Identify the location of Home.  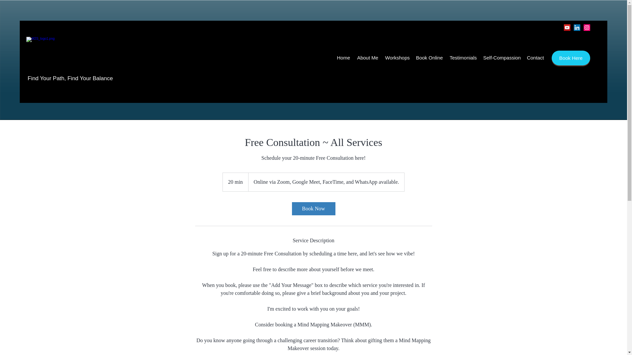
(343, 58).